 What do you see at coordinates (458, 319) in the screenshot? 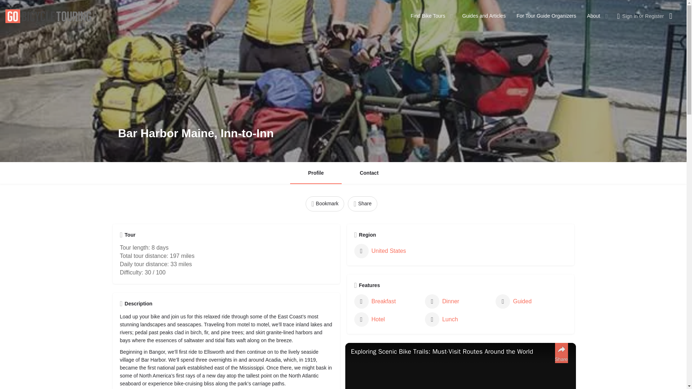
I see `Lunch` at bounding box center [458, 319].